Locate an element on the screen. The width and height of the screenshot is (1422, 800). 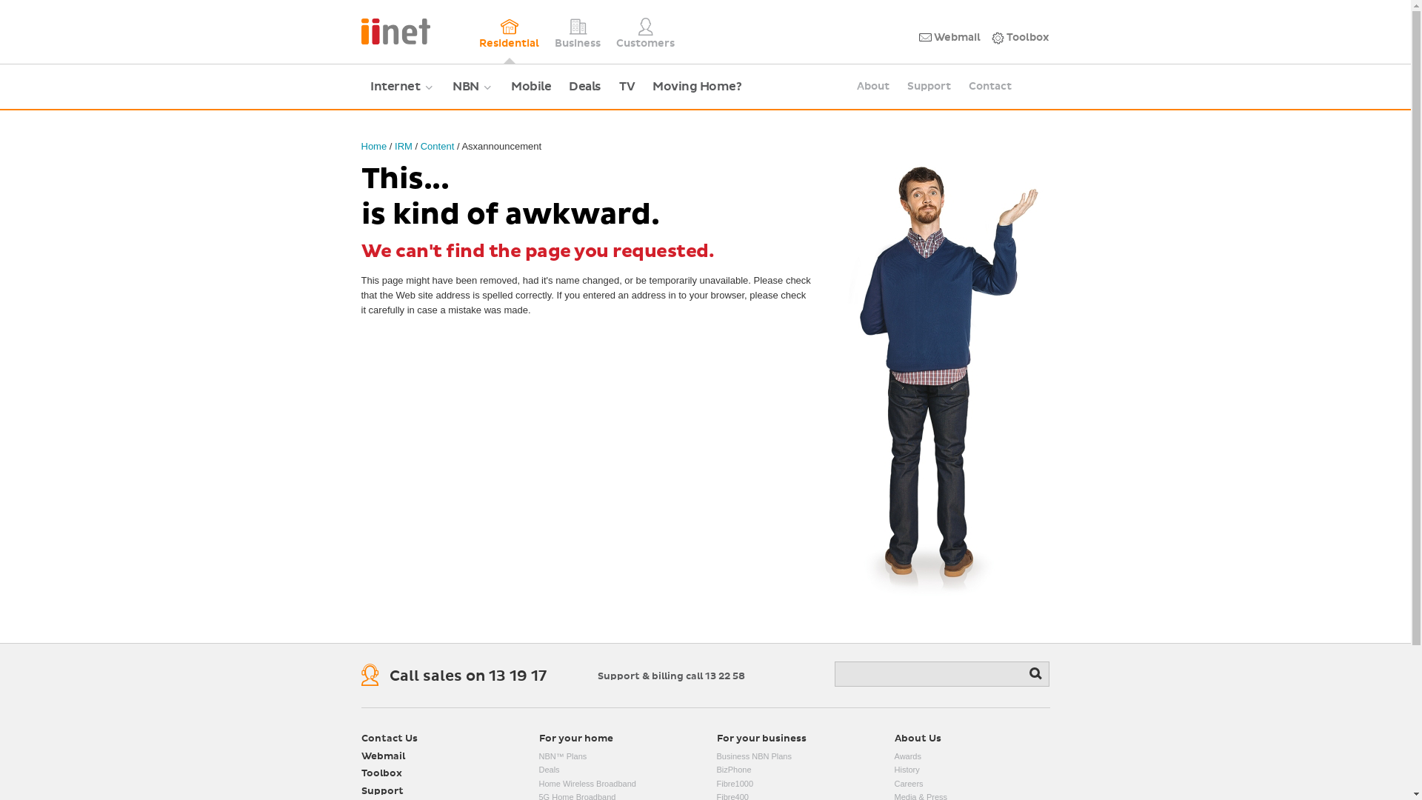
Internet is located at coordinates (403, 87).